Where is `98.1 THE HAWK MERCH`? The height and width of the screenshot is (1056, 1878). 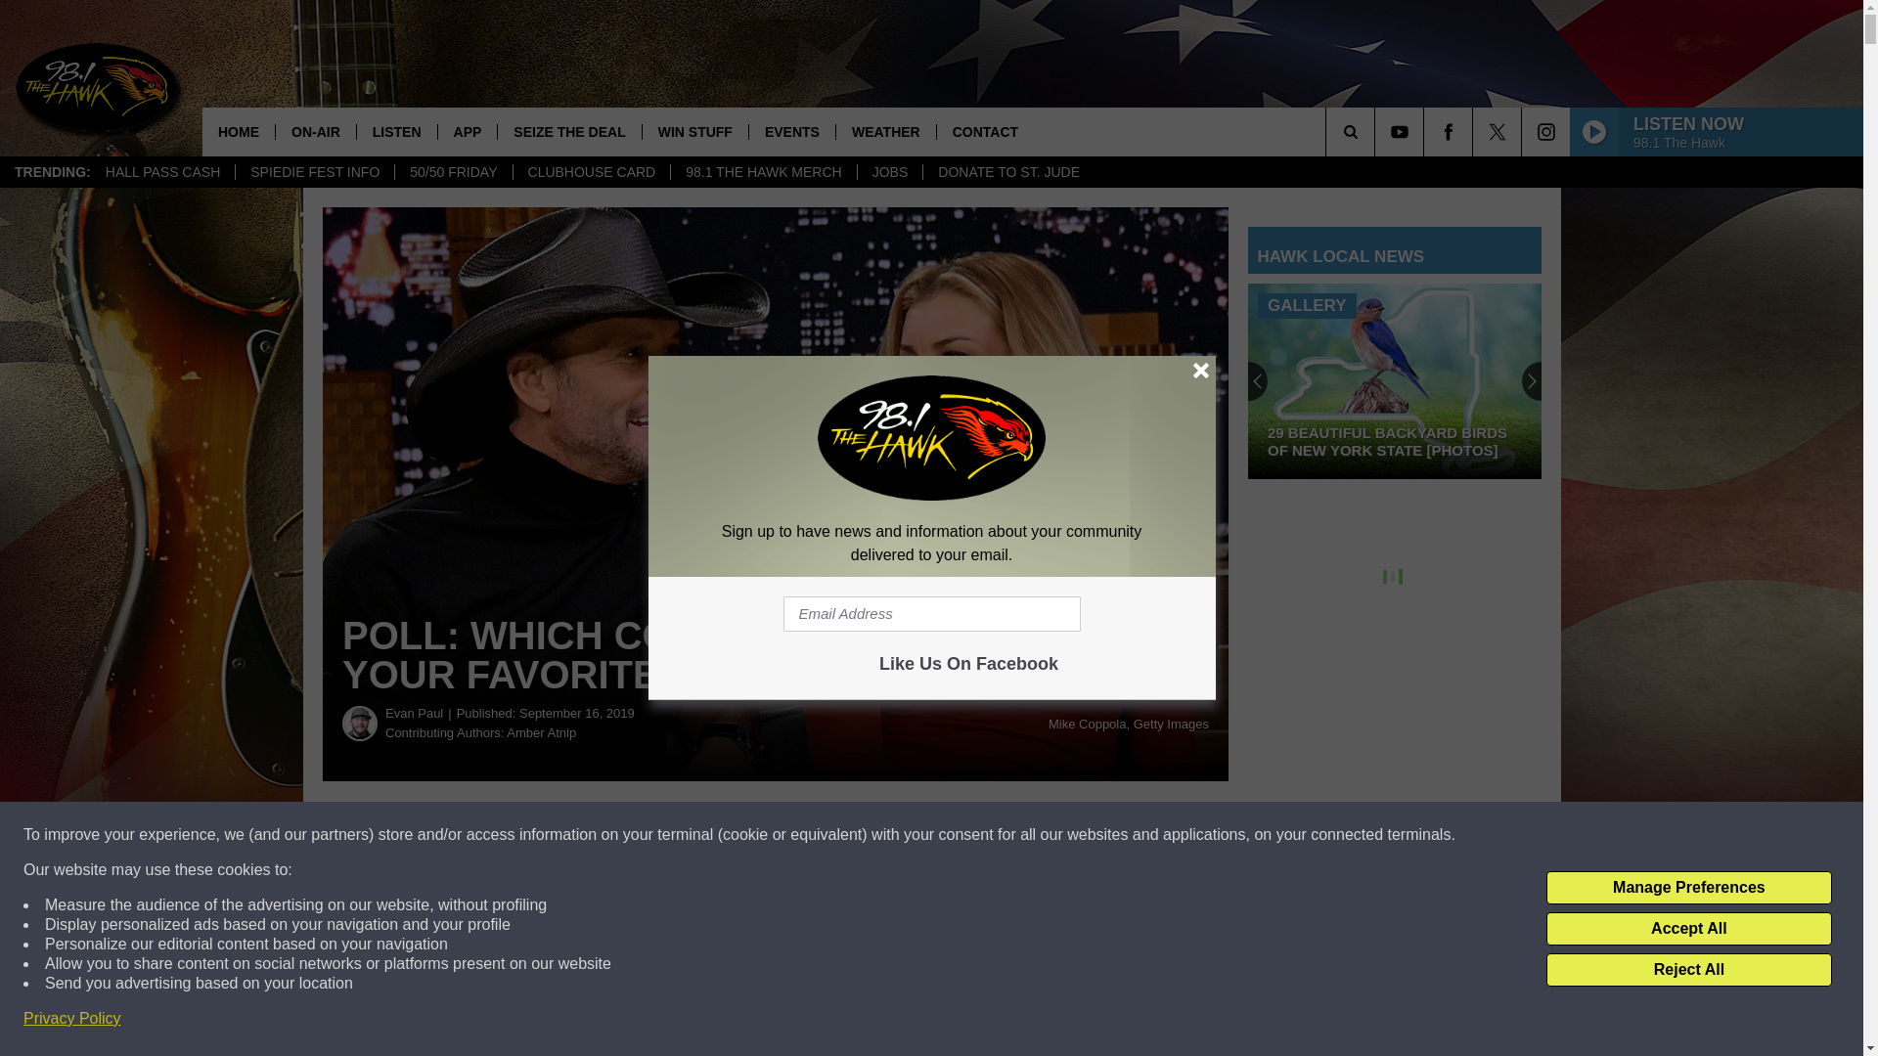
98.1 THE HAWK MERCH is located at coordinates (763, 172).